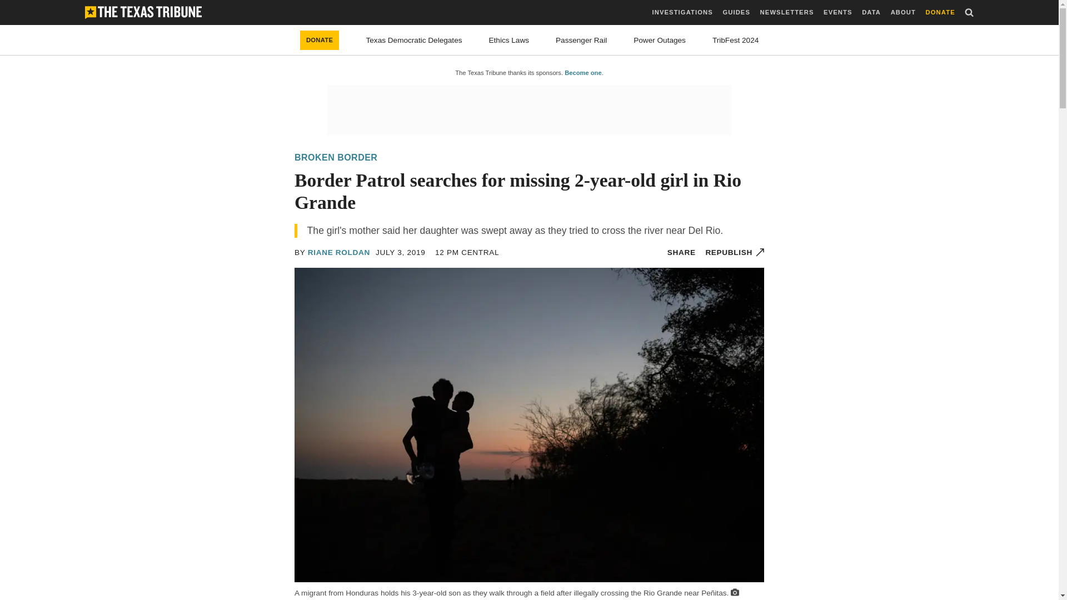  What do you see at coordinates (413, 40) in the screenshot?
I see `Texas Democratic Delegates` at bounding box center [413, 40].